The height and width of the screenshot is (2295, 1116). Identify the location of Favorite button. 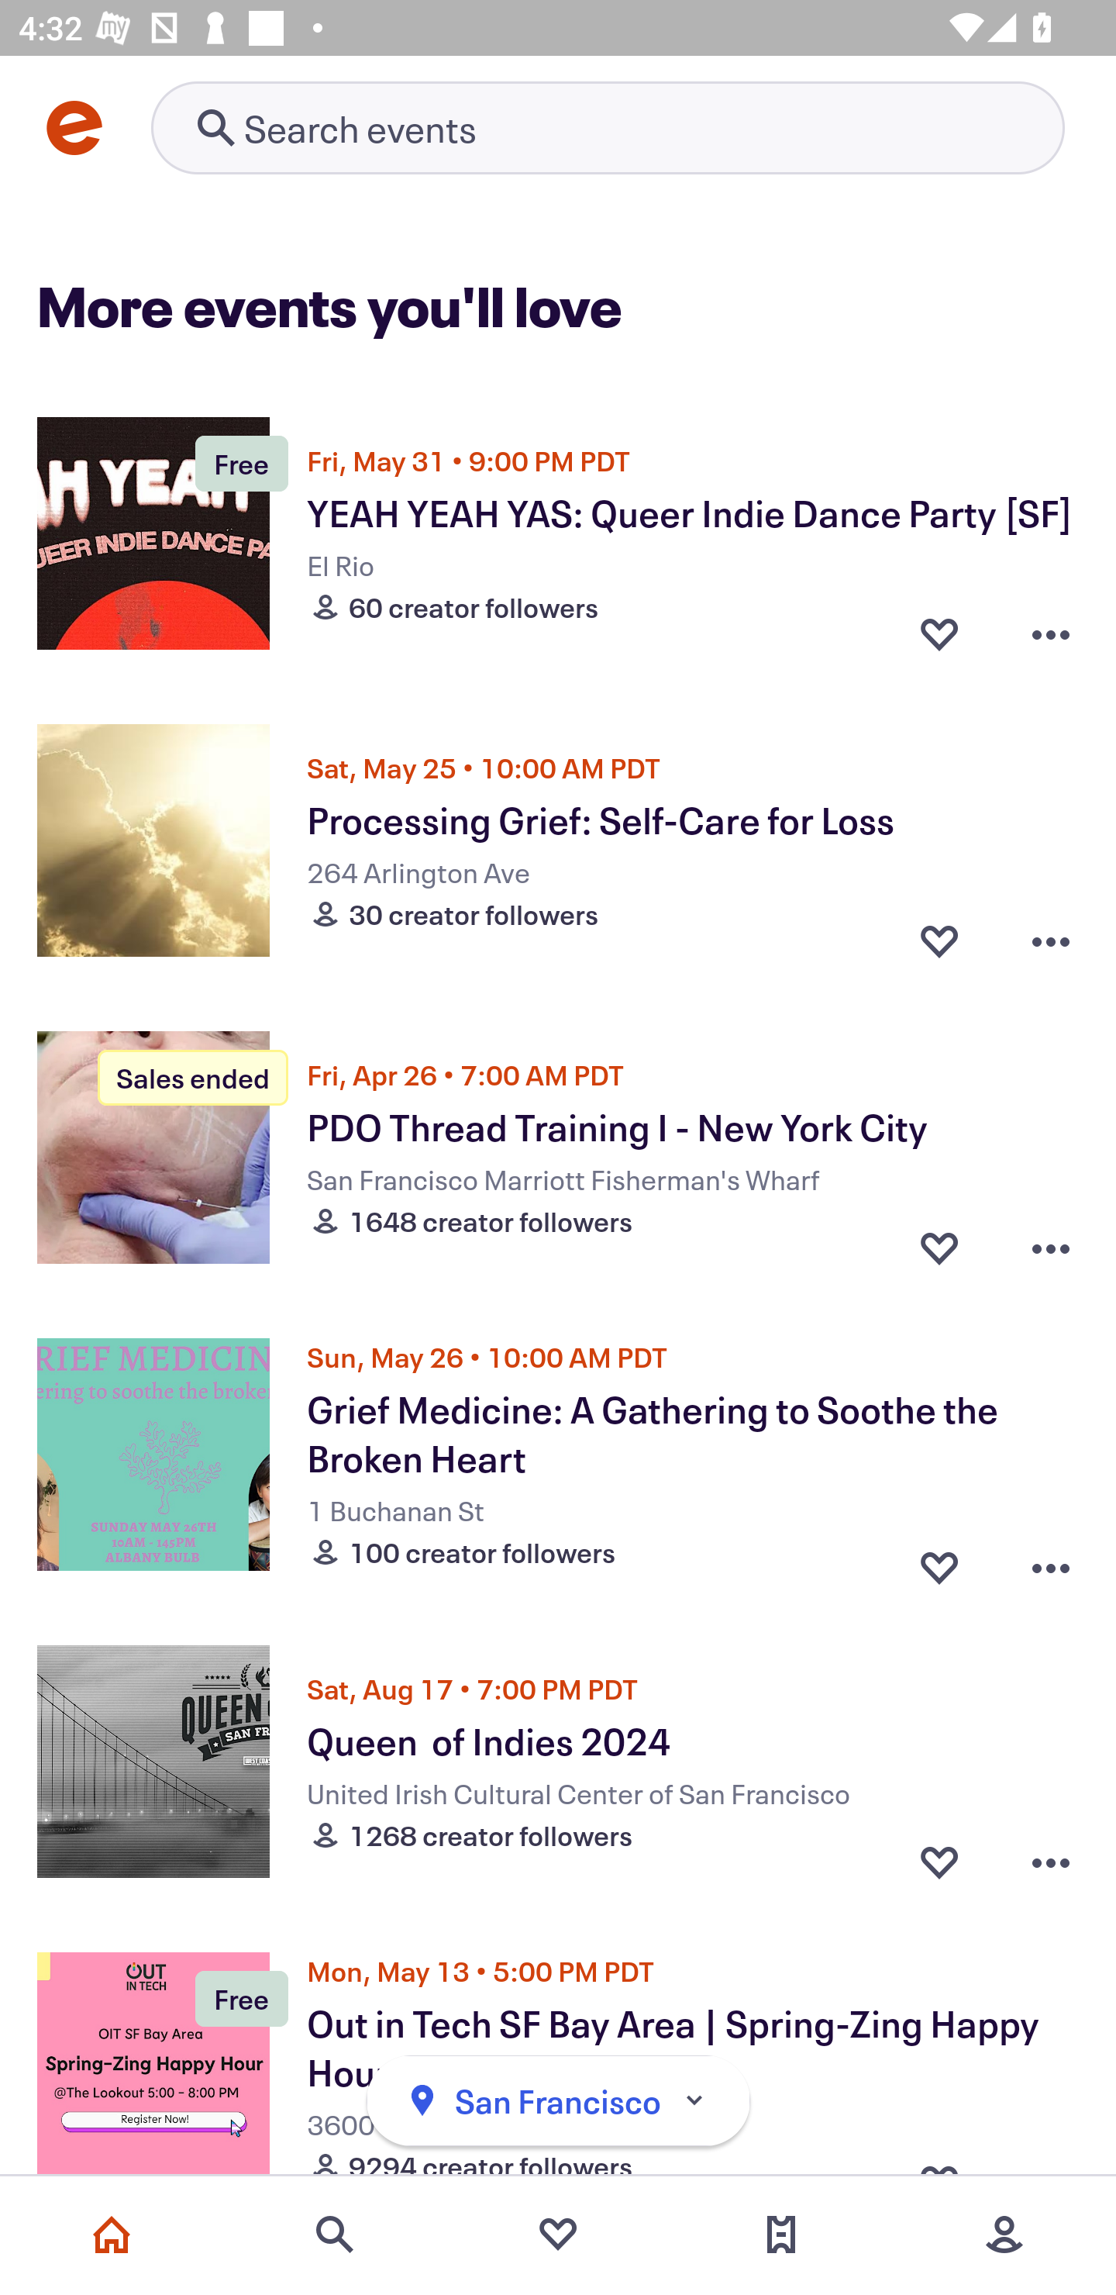
(939, 940).